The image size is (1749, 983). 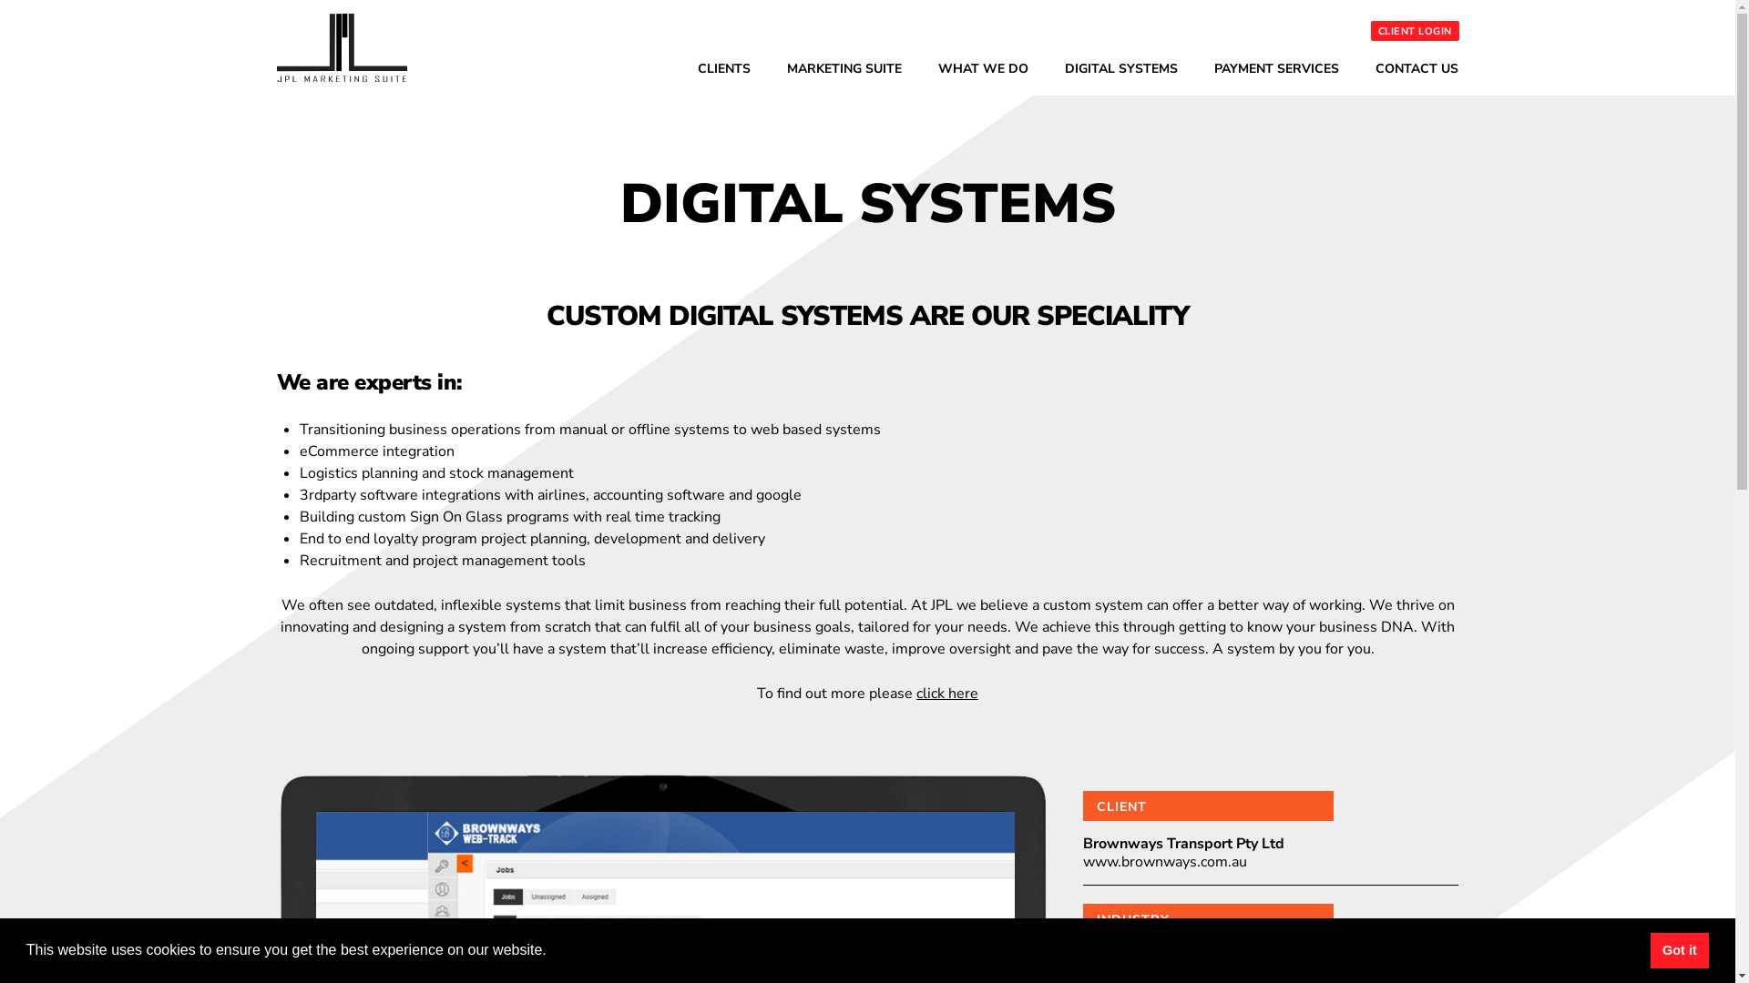 I want to click on www.brownways.com.au, so click(x=1165, y=862).